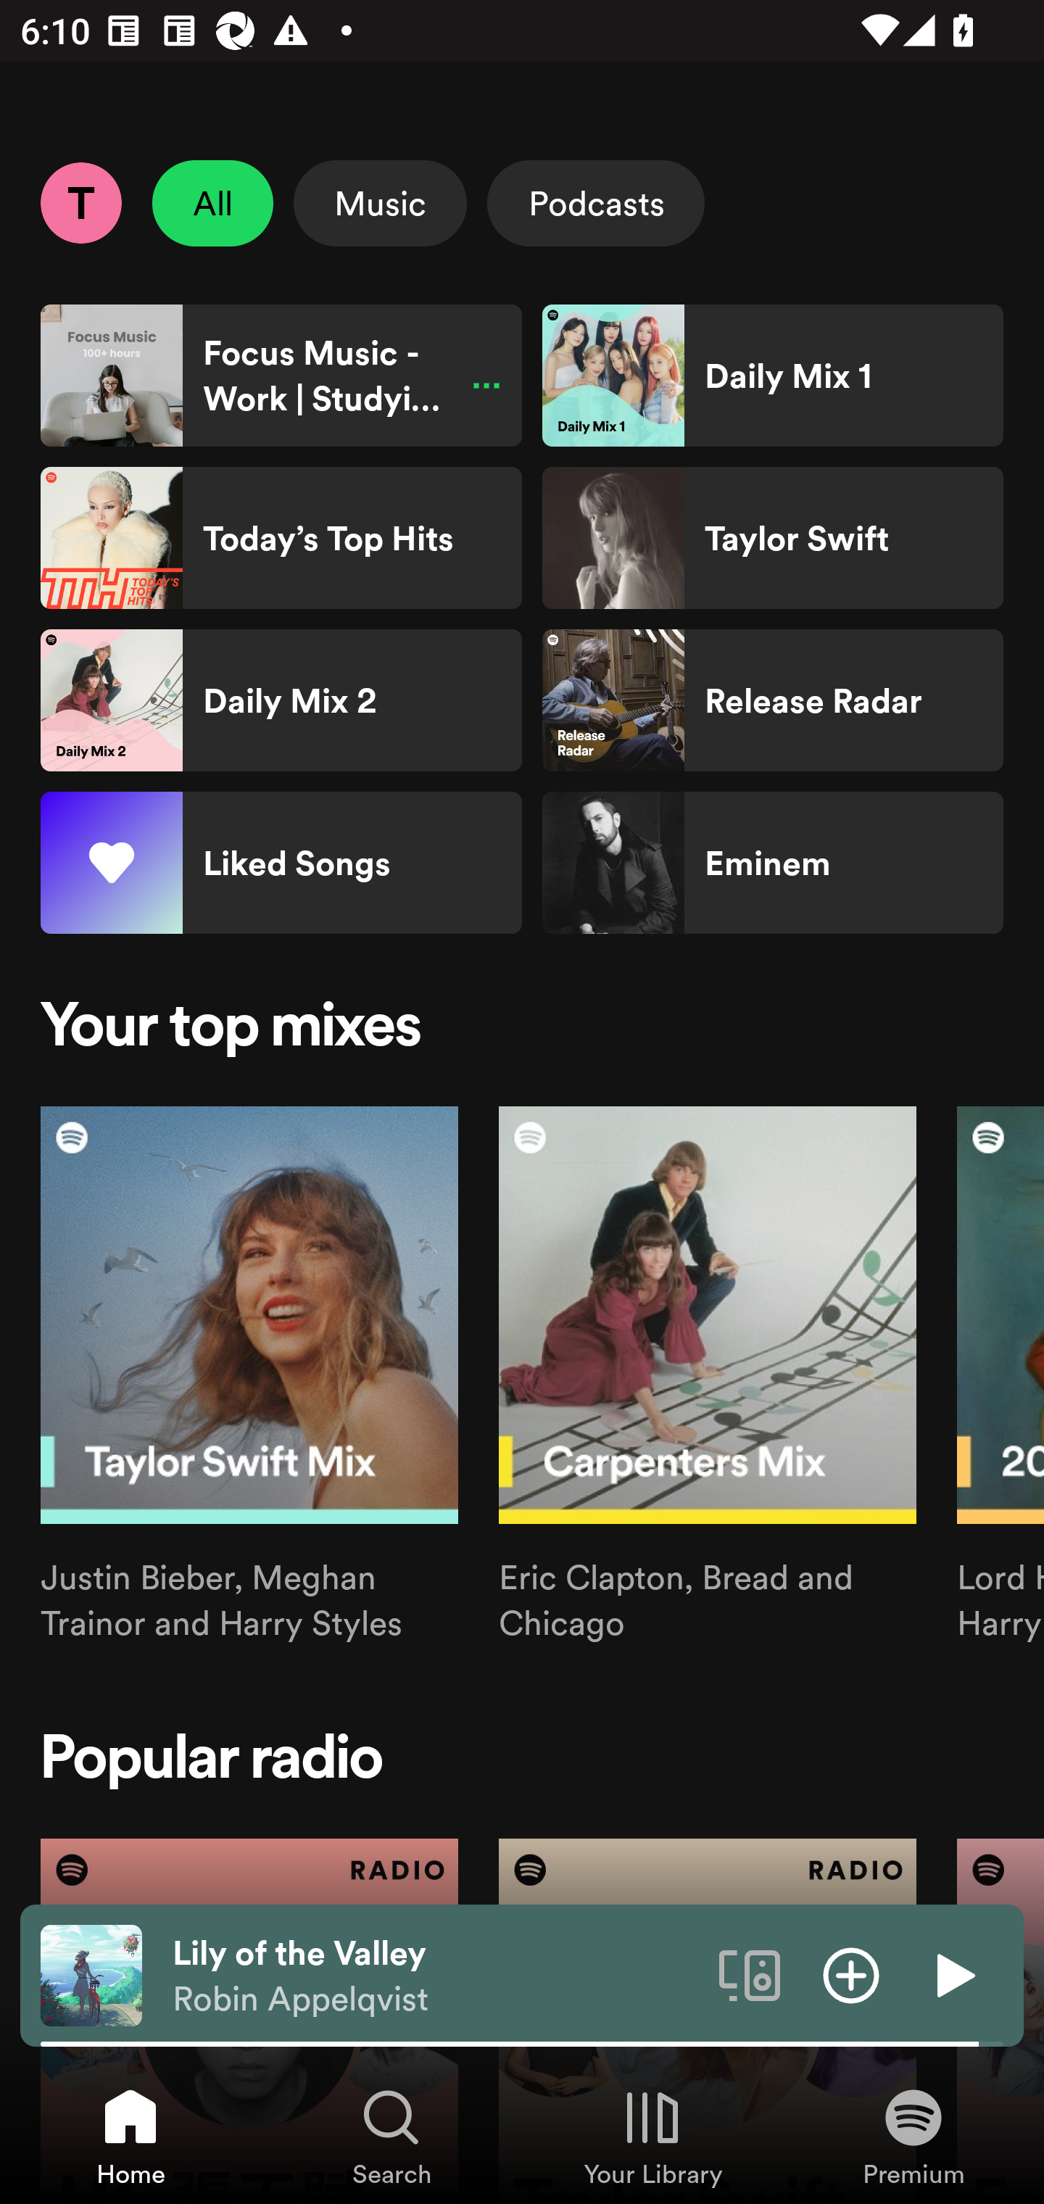 This screenshot has height=2204, width=1044. Describe the element at coordinates (652, 2136) in the screenshot. I see `Your Library, Tab 3 of 4 Your Library Your Library` at that location.